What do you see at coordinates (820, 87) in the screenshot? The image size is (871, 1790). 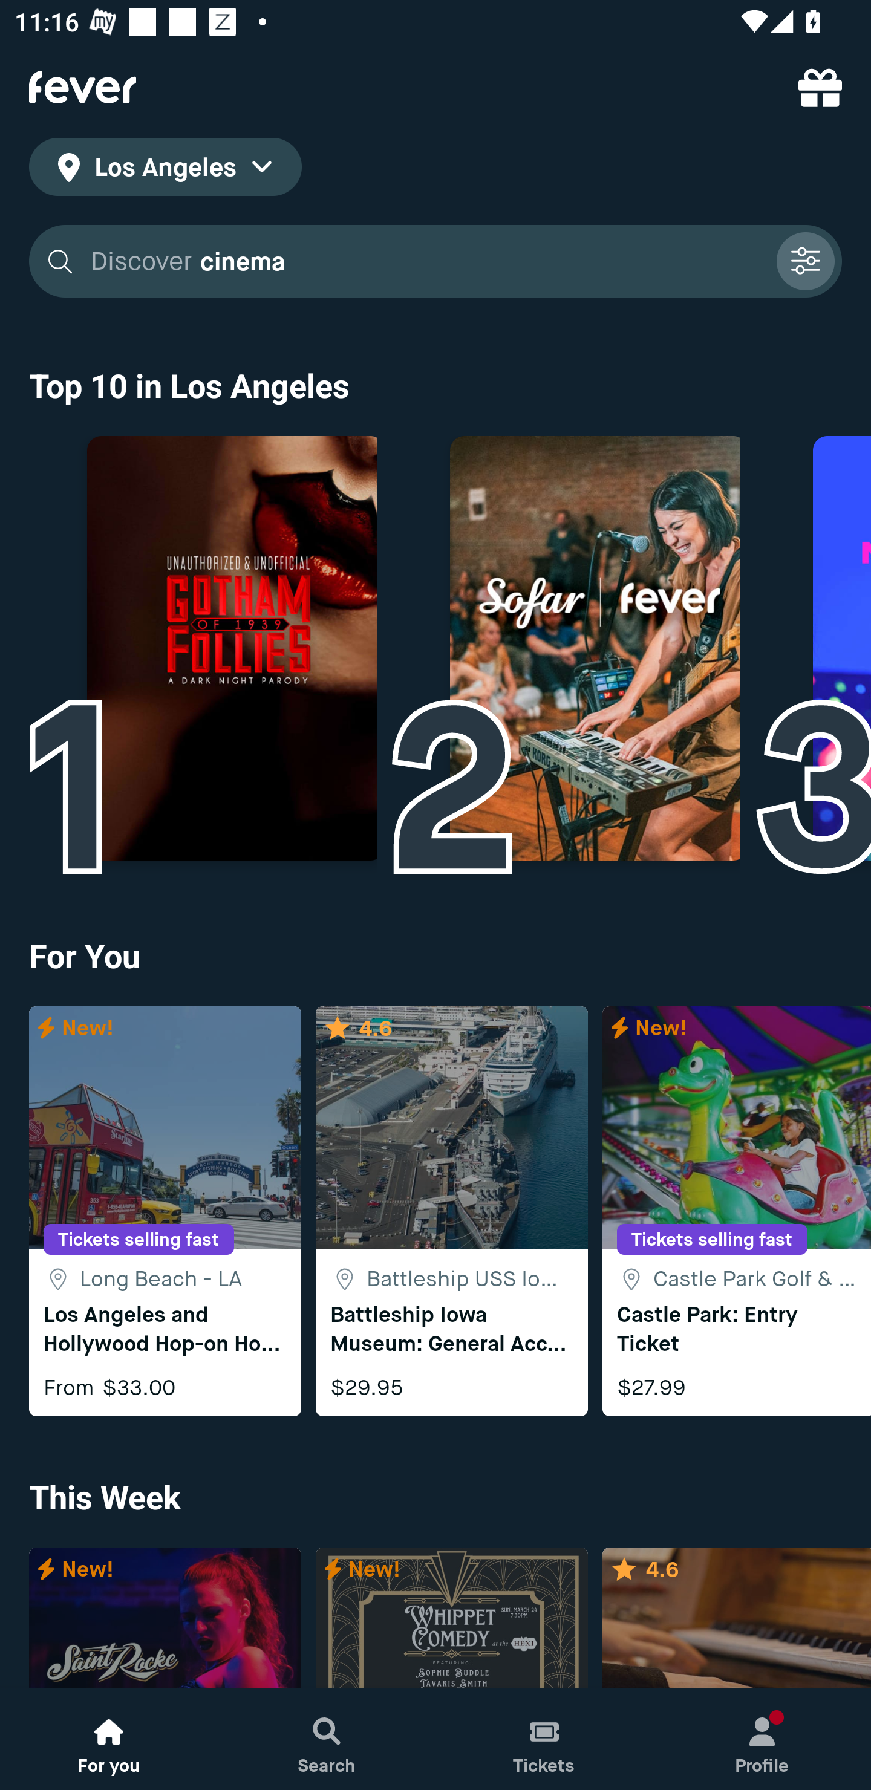 I see `referral` at bounding box center [820, 87].